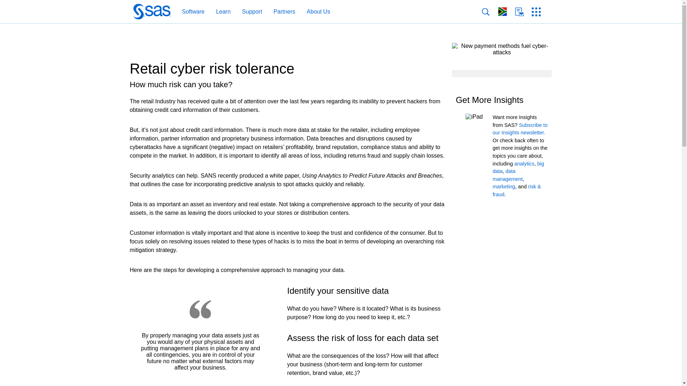 This screenshot has width=687, height=386. Describe the element at coordinates (520, 129) in the screenshot. I see `Subscribe to our Insights newesletter.` at that location.